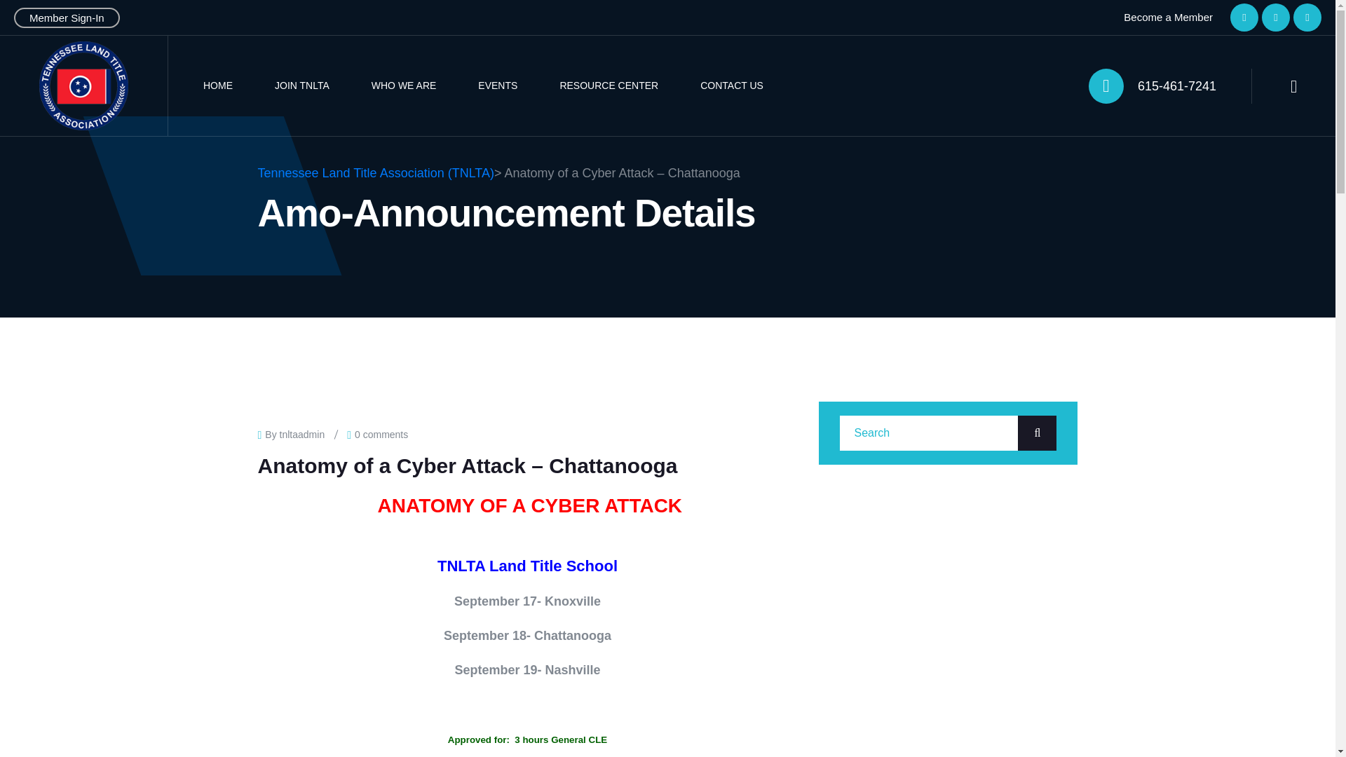 Image resolution: width=1346 pixels, height=757 pixels. What do you see at coordinates (381, 433) in the screenshot?
I see `0 comments` at bounding box center [381, 433].